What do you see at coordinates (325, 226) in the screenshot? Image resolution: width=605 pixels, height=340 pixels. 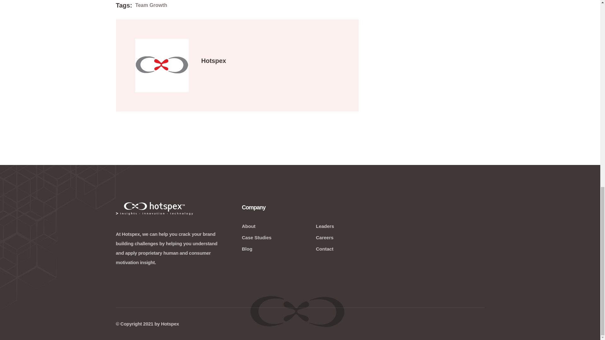 I see `Leaders` at bounding box center [325, 226].